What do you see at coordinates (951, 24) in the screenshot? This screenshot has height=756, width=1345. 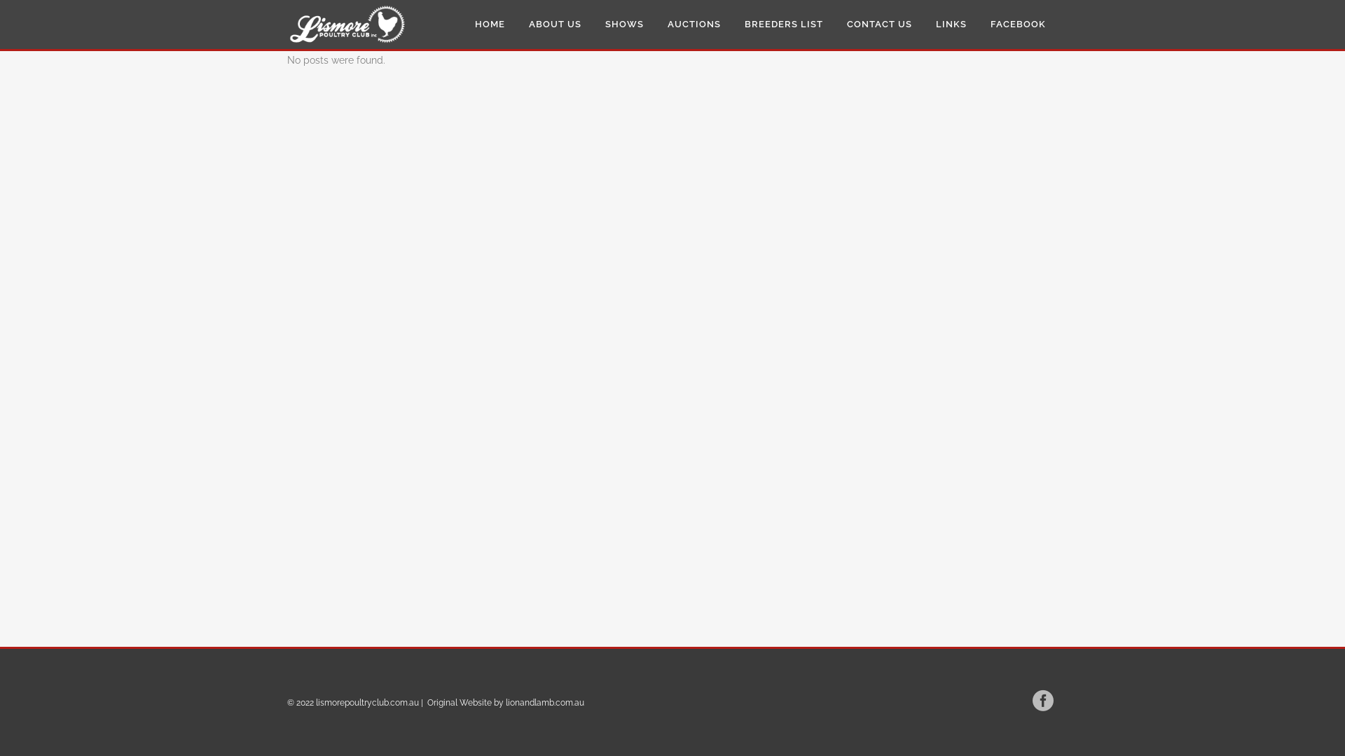 I see `LINKS` at bounding box center [951, 24].